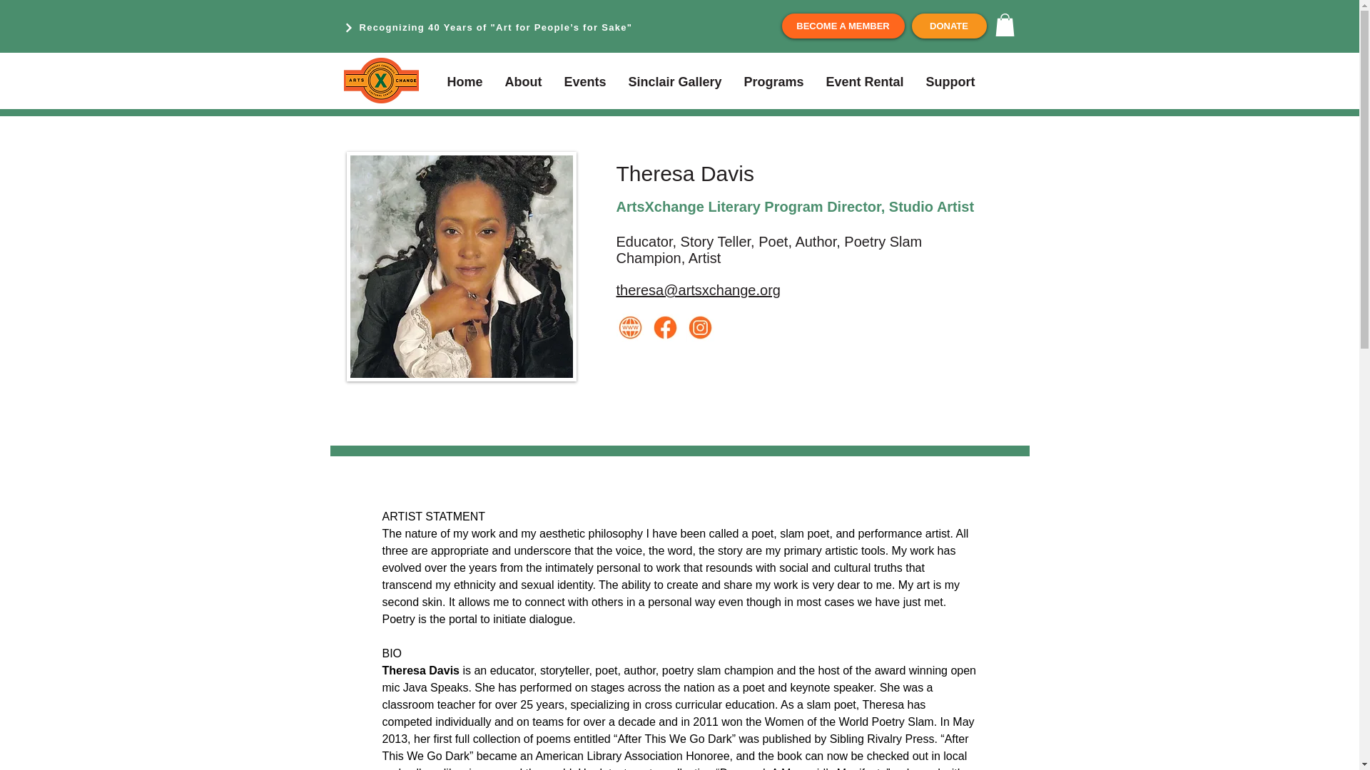 This screenshot has height=770, width=1370. Describe the element at coordinates (864, 81) in the screenshot. I see `Event Rental` at that location.